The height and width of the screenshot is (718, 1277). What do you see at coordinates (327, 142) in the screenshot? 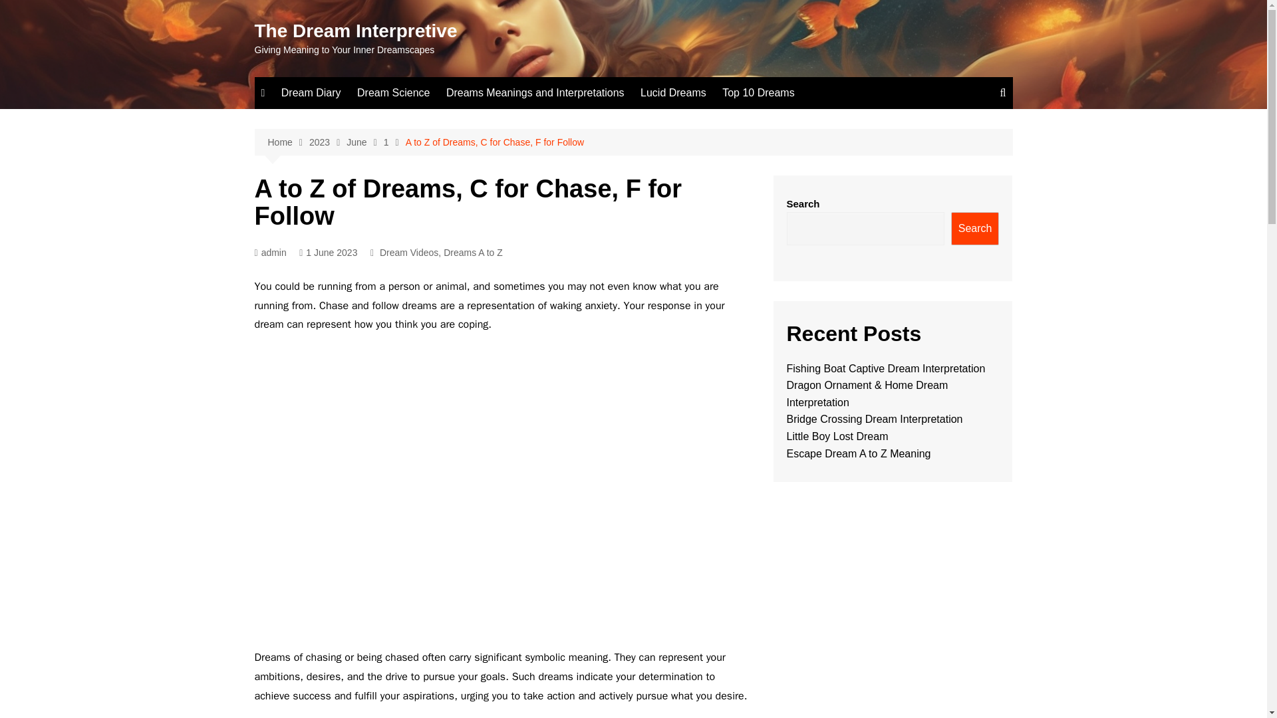
I see `2023` at bounding box center [327, 142].